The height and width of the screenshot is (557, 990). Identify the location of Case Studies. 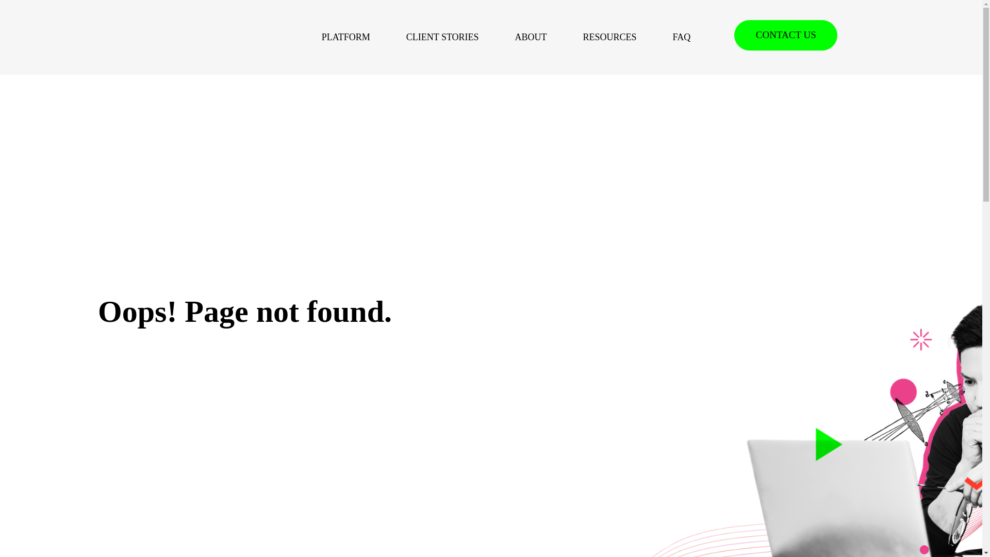
(442, 37).